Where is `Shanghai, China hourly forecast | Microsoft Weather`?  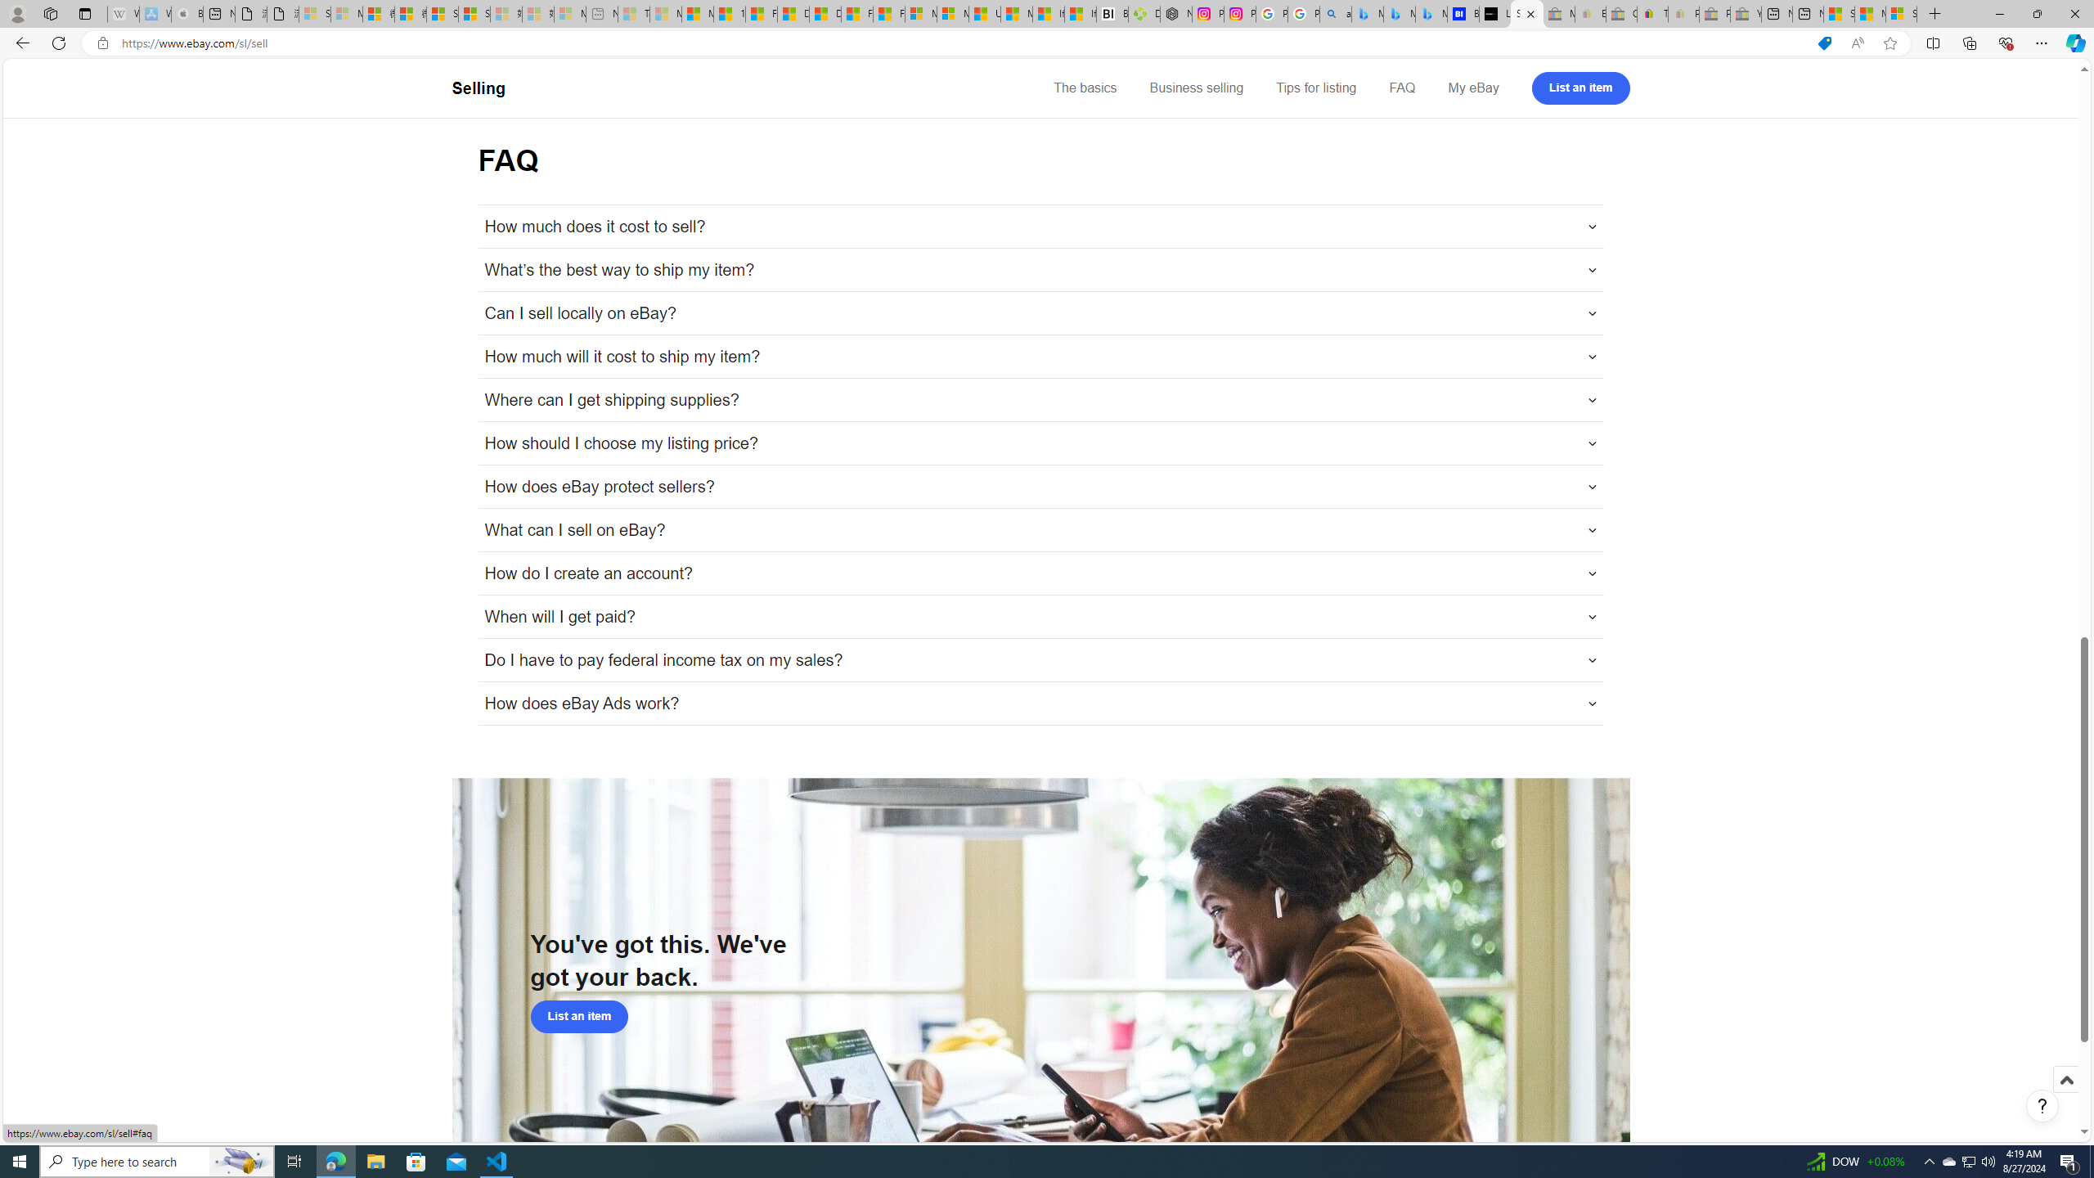 Shanghai, China hourly forecast | Microsoft Weather is located at coordinates (1839, 14).